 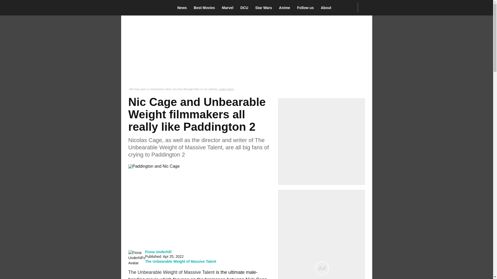 I want to click on TV and Movie News, so click(x=184, y=8).